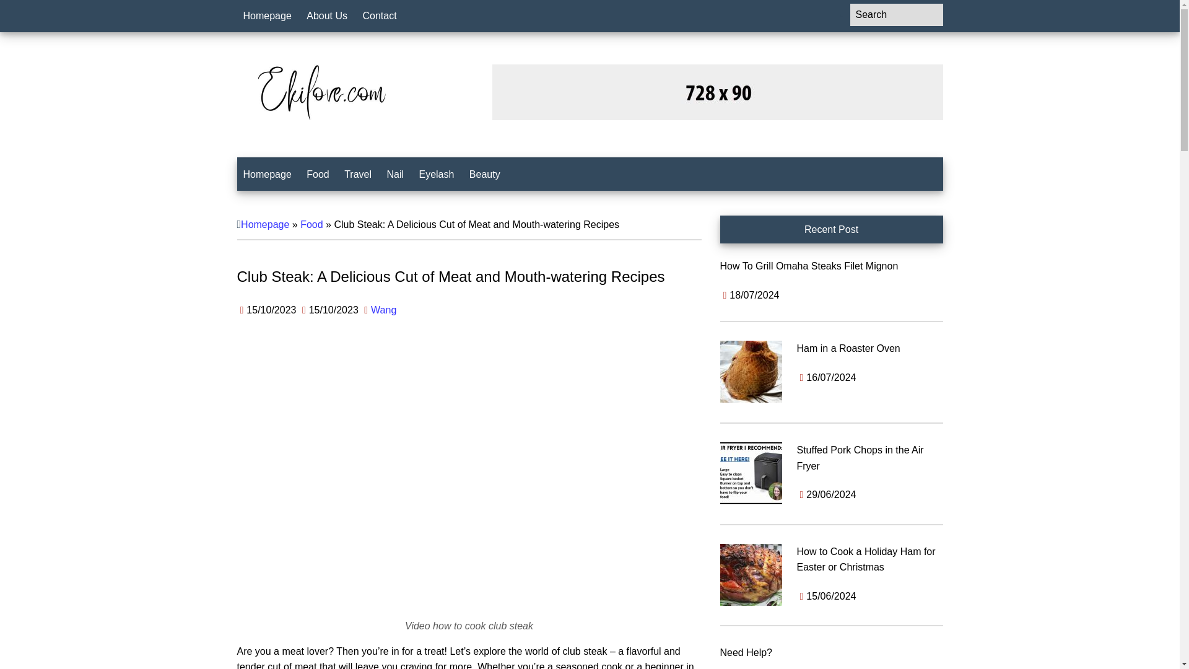 This screenshot has height=669, width=1189. Describe the element at coordinates (860, 458) in the screenshot. I see `Stuffed Pork Chops in the Air Fryer` at that location.